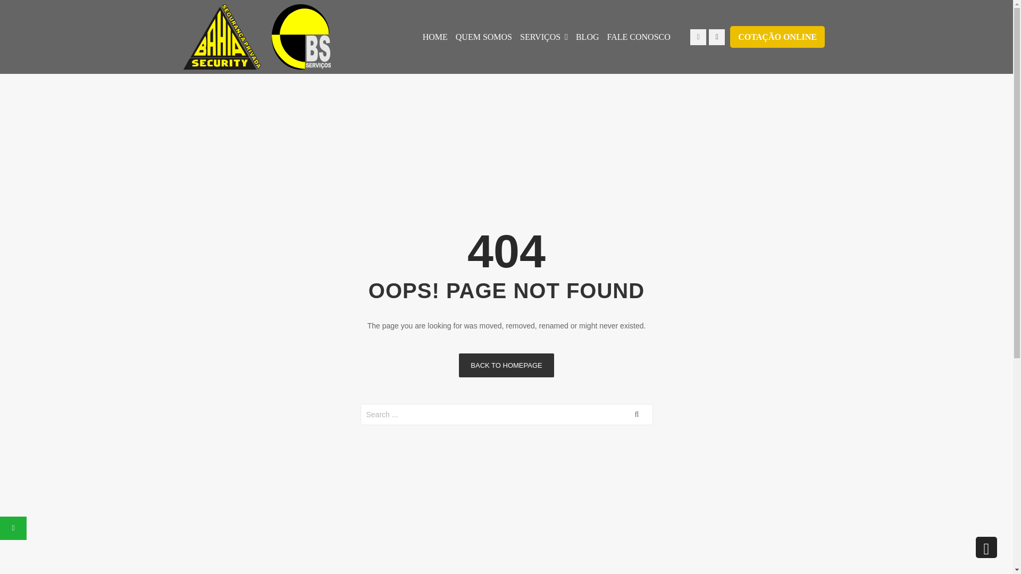 This screenshot has height=574, width=1021. What do you see at coordinates (638, 37) in the screenshot?
I see `FALE CONOSCO` at bounding box center [638, 37].